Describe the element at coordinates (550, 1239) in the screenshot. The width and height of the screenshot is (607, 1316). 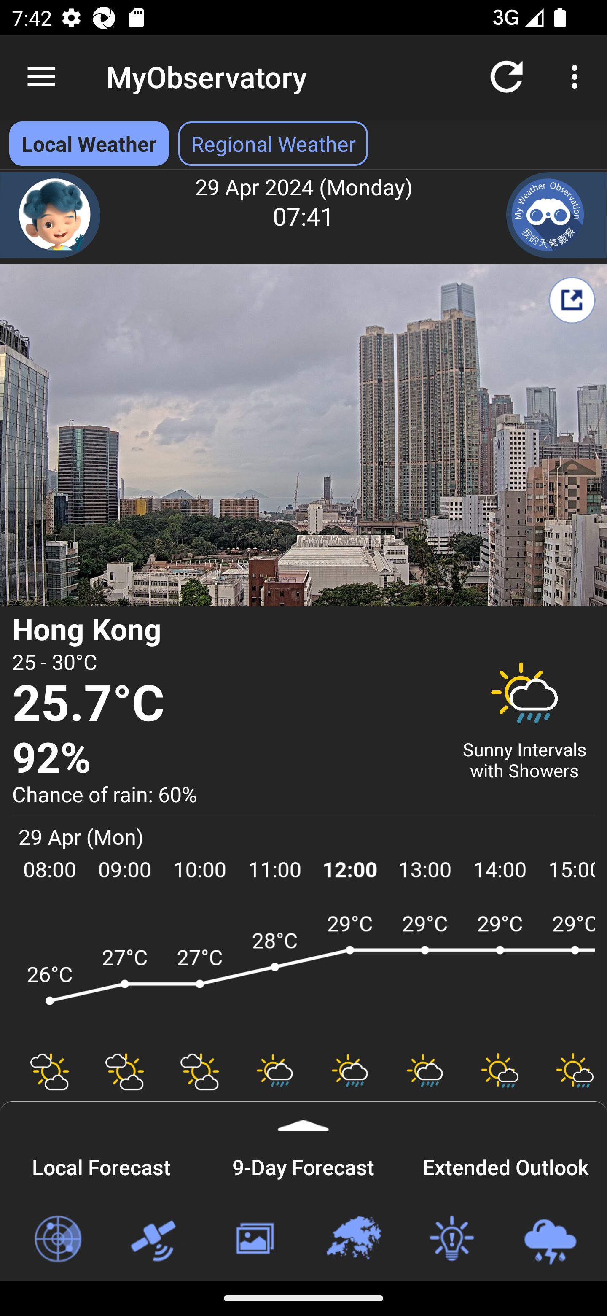
I see `Loc-based Rain & Lightning Forecast` at that location.